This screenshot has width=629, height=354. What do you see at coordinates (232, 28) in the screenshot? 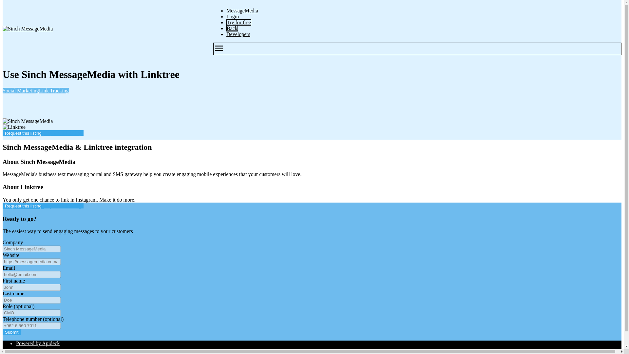
I see `Back` at bounding box center [232, 28].